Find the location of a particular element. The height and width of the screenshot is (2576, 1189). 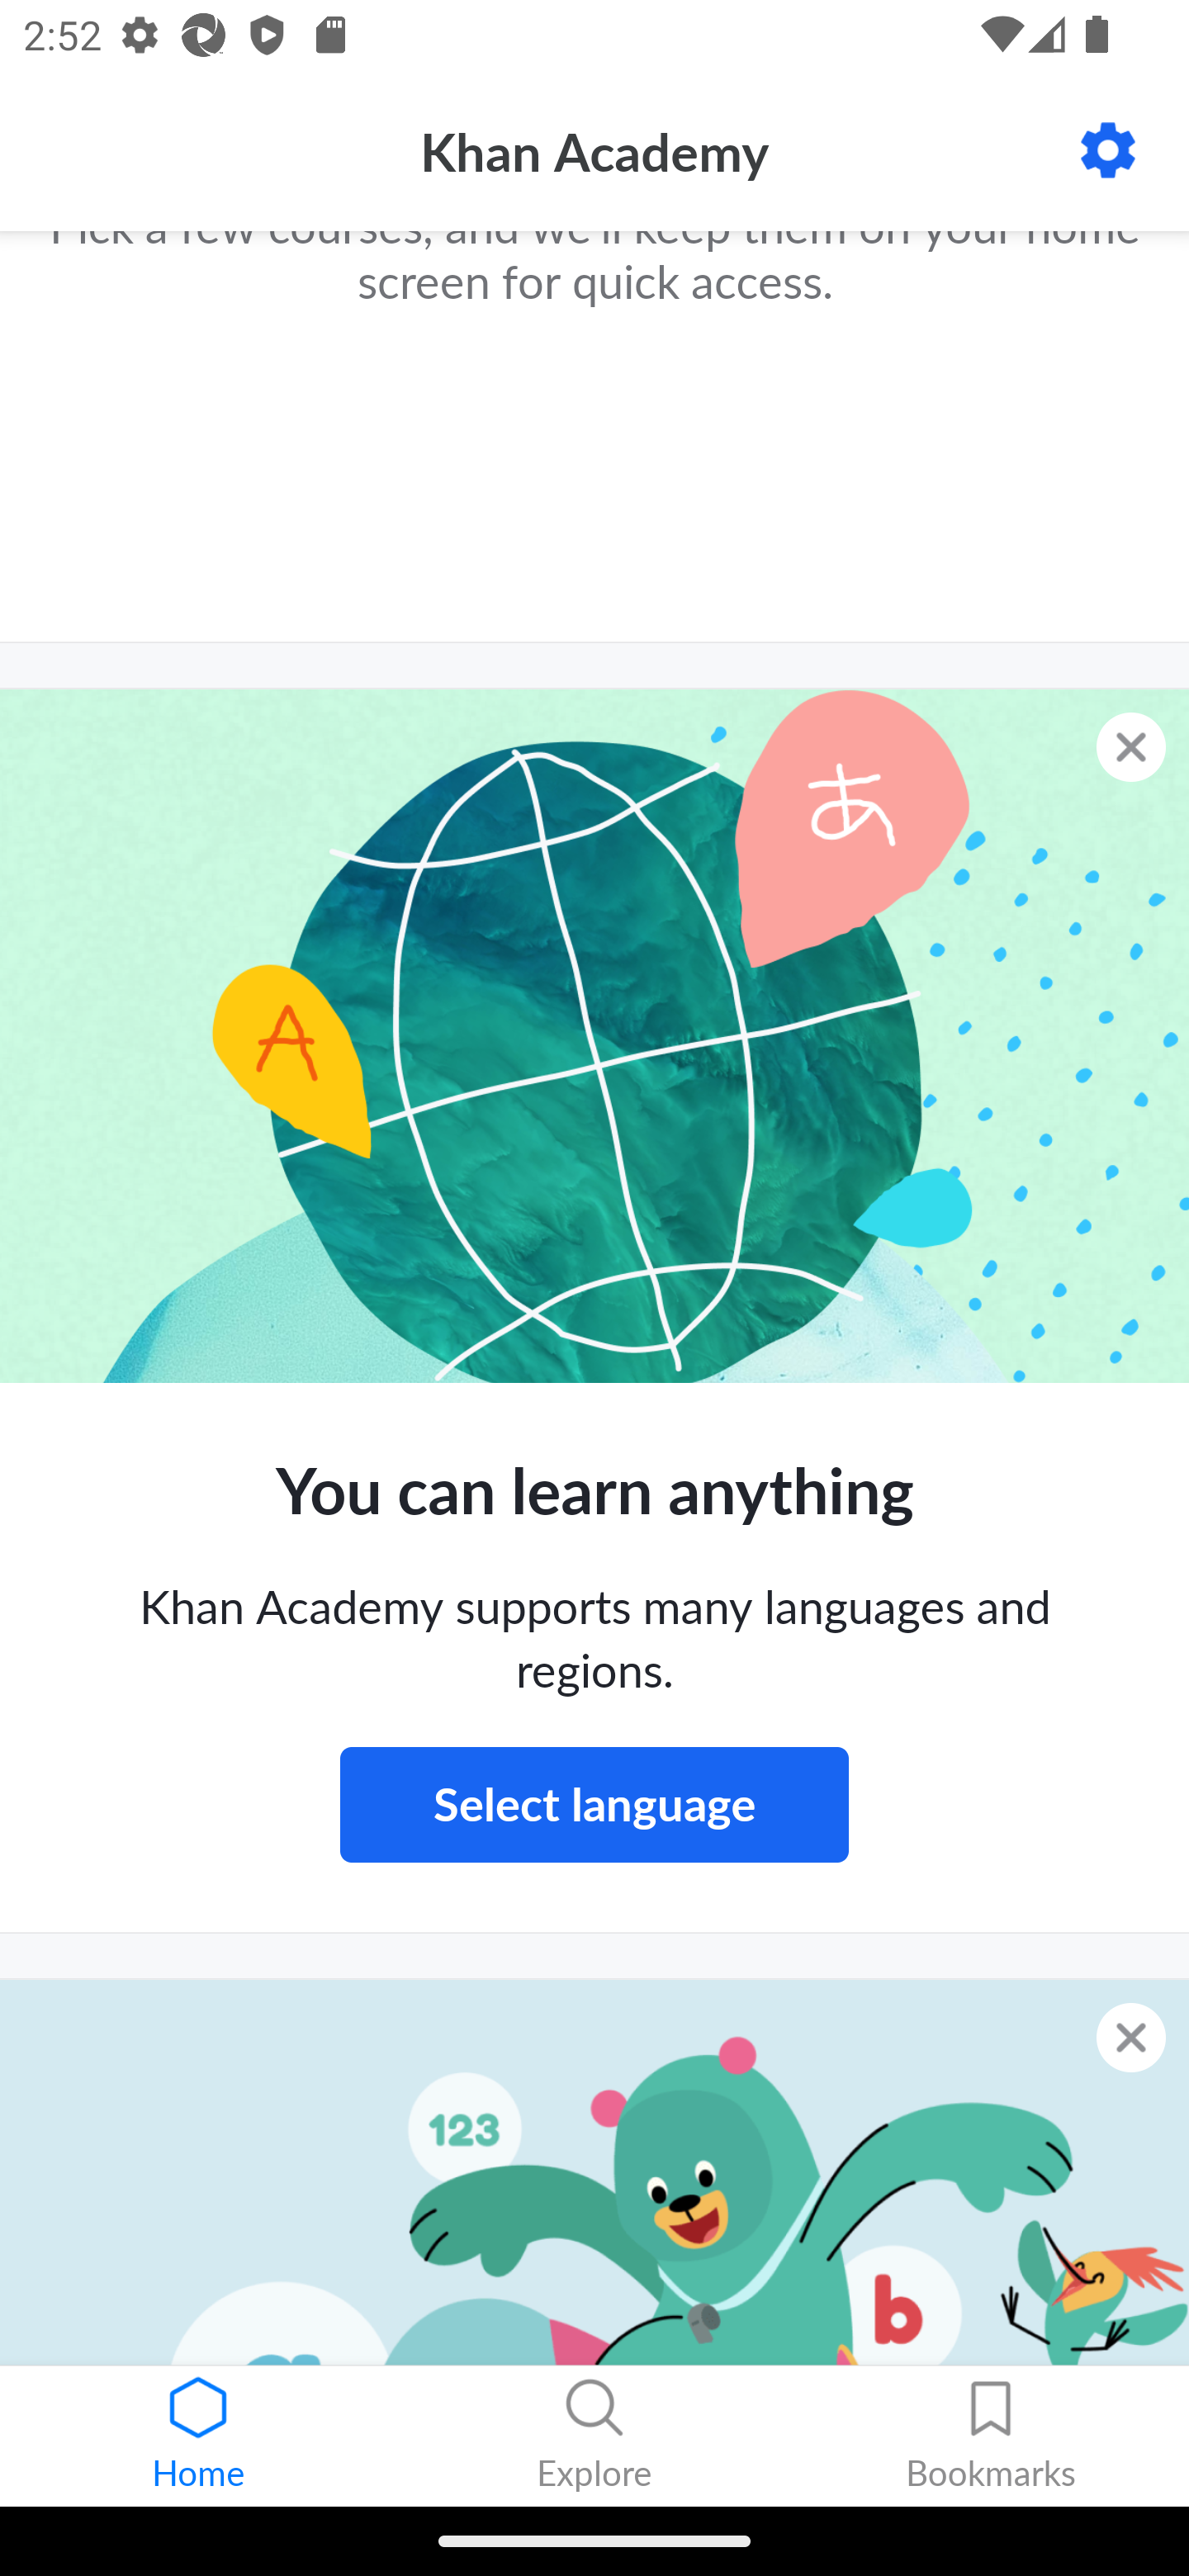

Dismiss is located at coordinates (1131, 748).